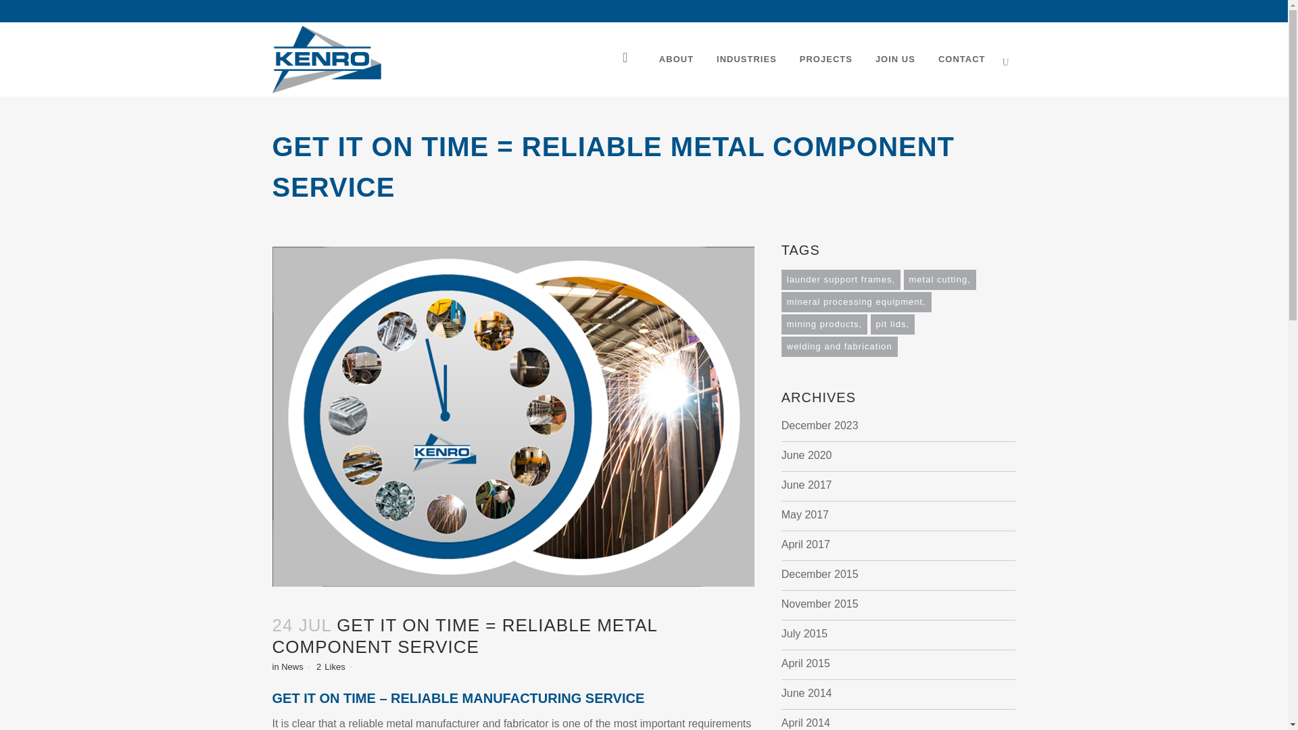 The height and width of the screenshot is (730, 1298). What do you see at coordinates (331, 666) in the screenshot?
I see `Like this` at bounding box center [331, 666].